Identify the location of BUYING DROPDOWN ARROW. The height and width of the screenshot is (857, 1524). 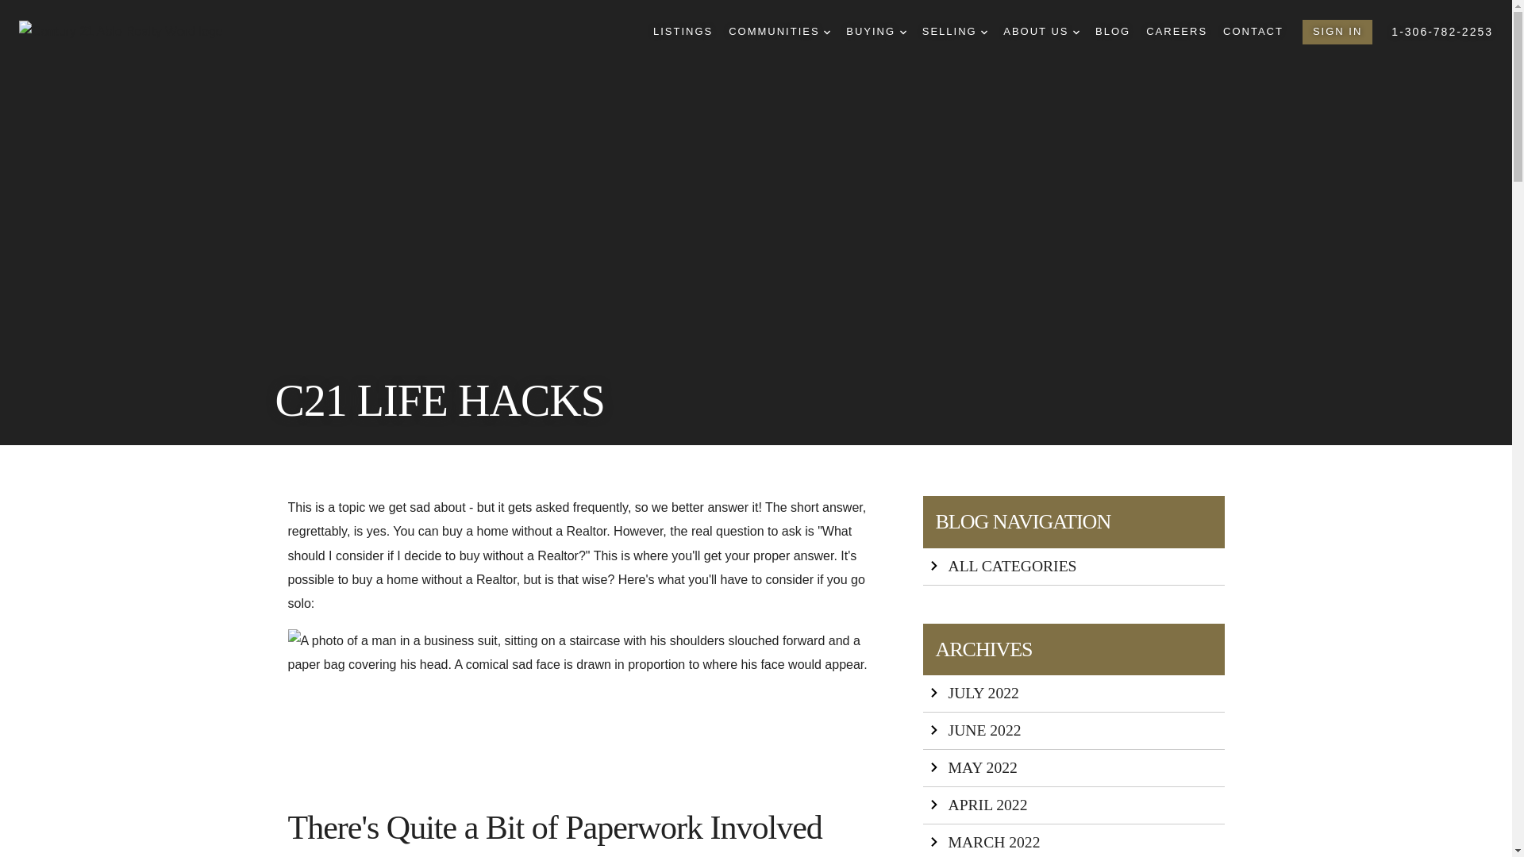
(875, 32).